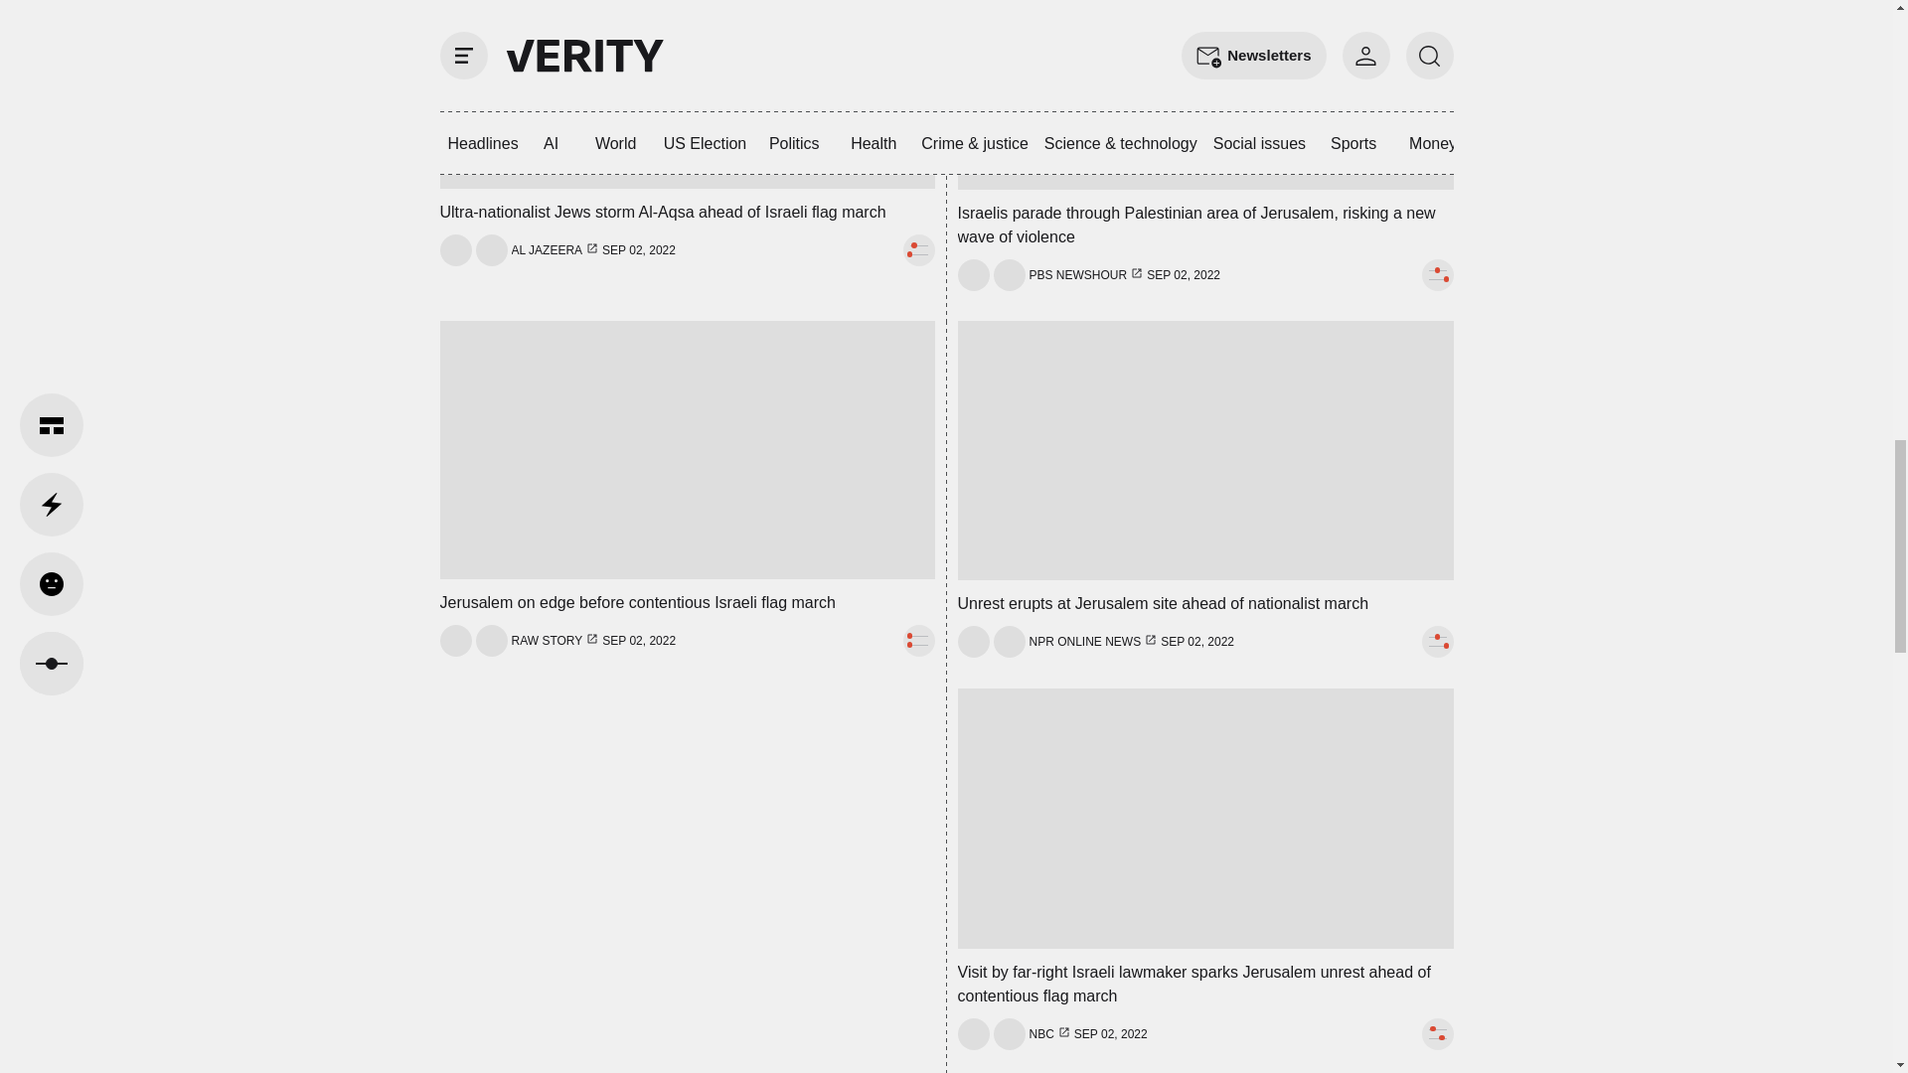  Describe the element at coordinates (1437, 1033) in the screenshot. I see `LR : 2 CP : 4` at that location.